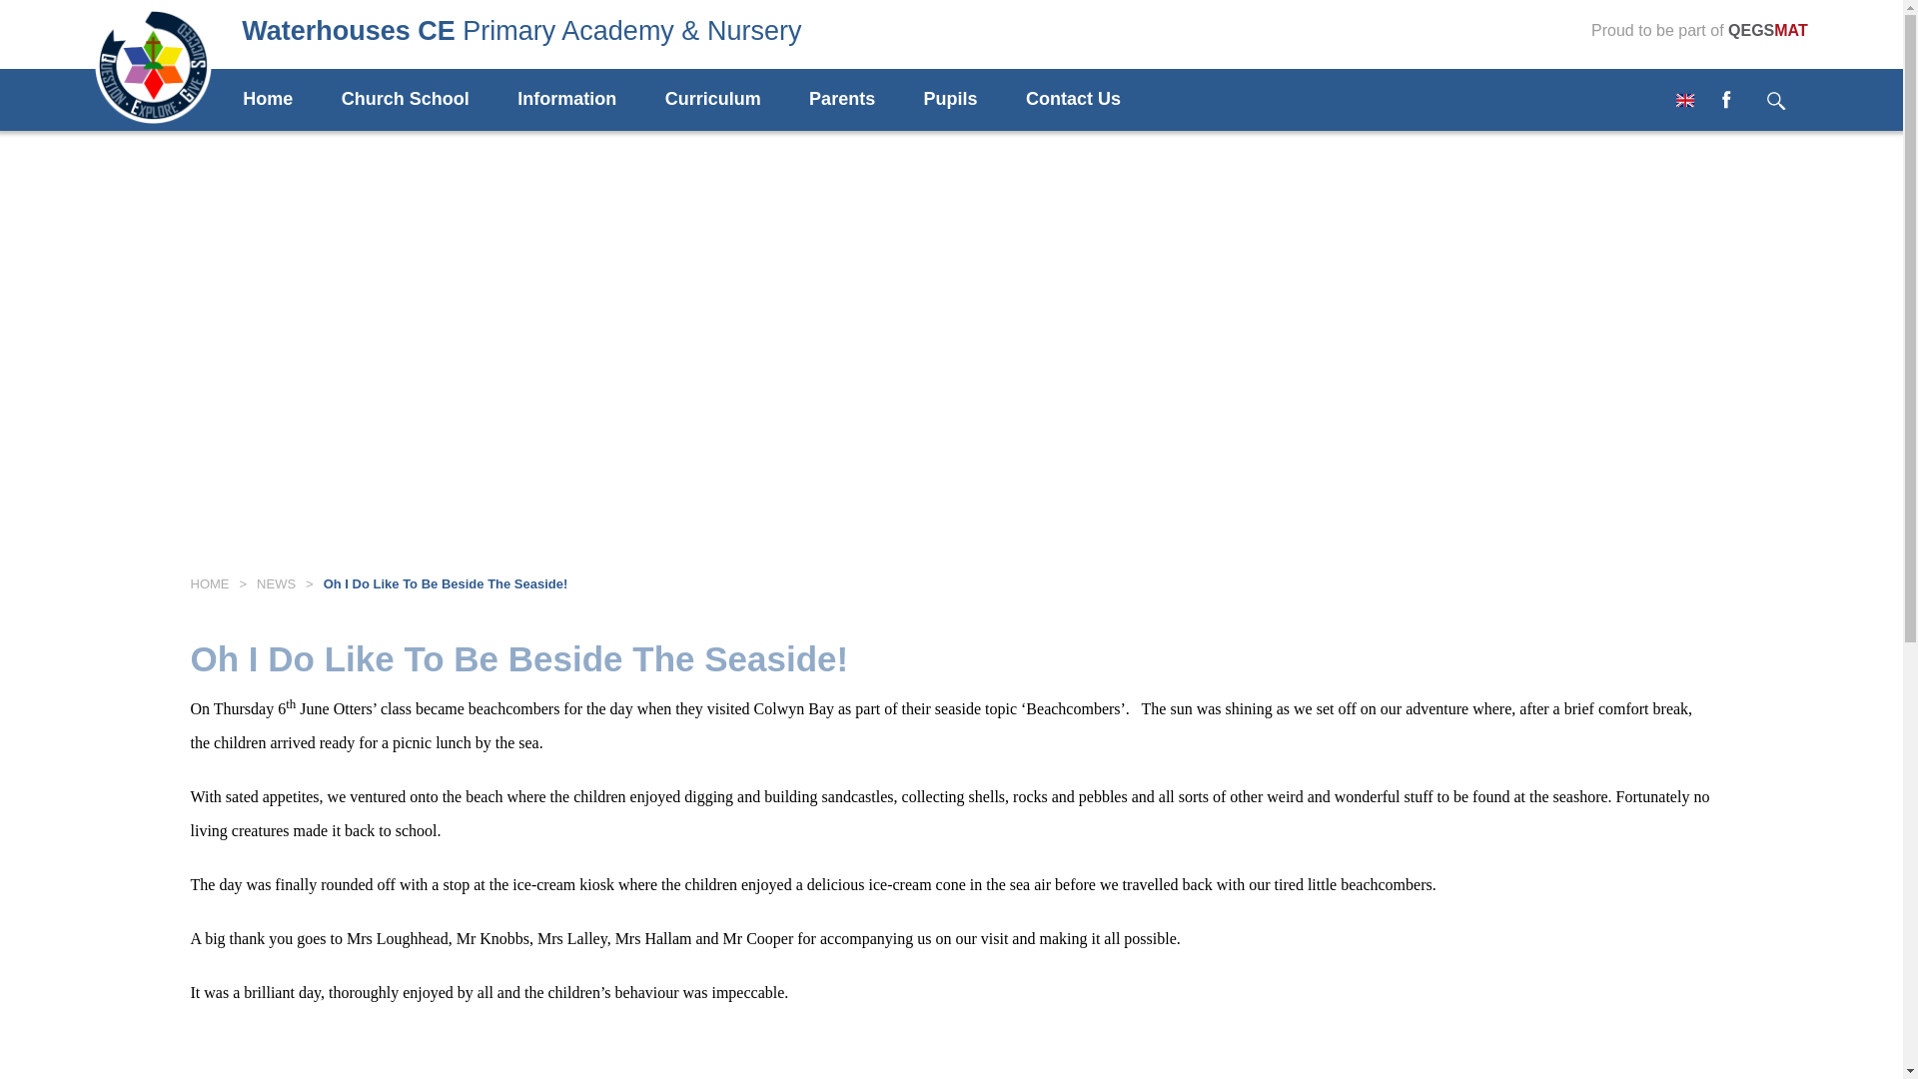 This screenshot has height=1079, width=1918. Describe the element at coordinates (428, 100) in the screenshot. I see `Church School` at that location.